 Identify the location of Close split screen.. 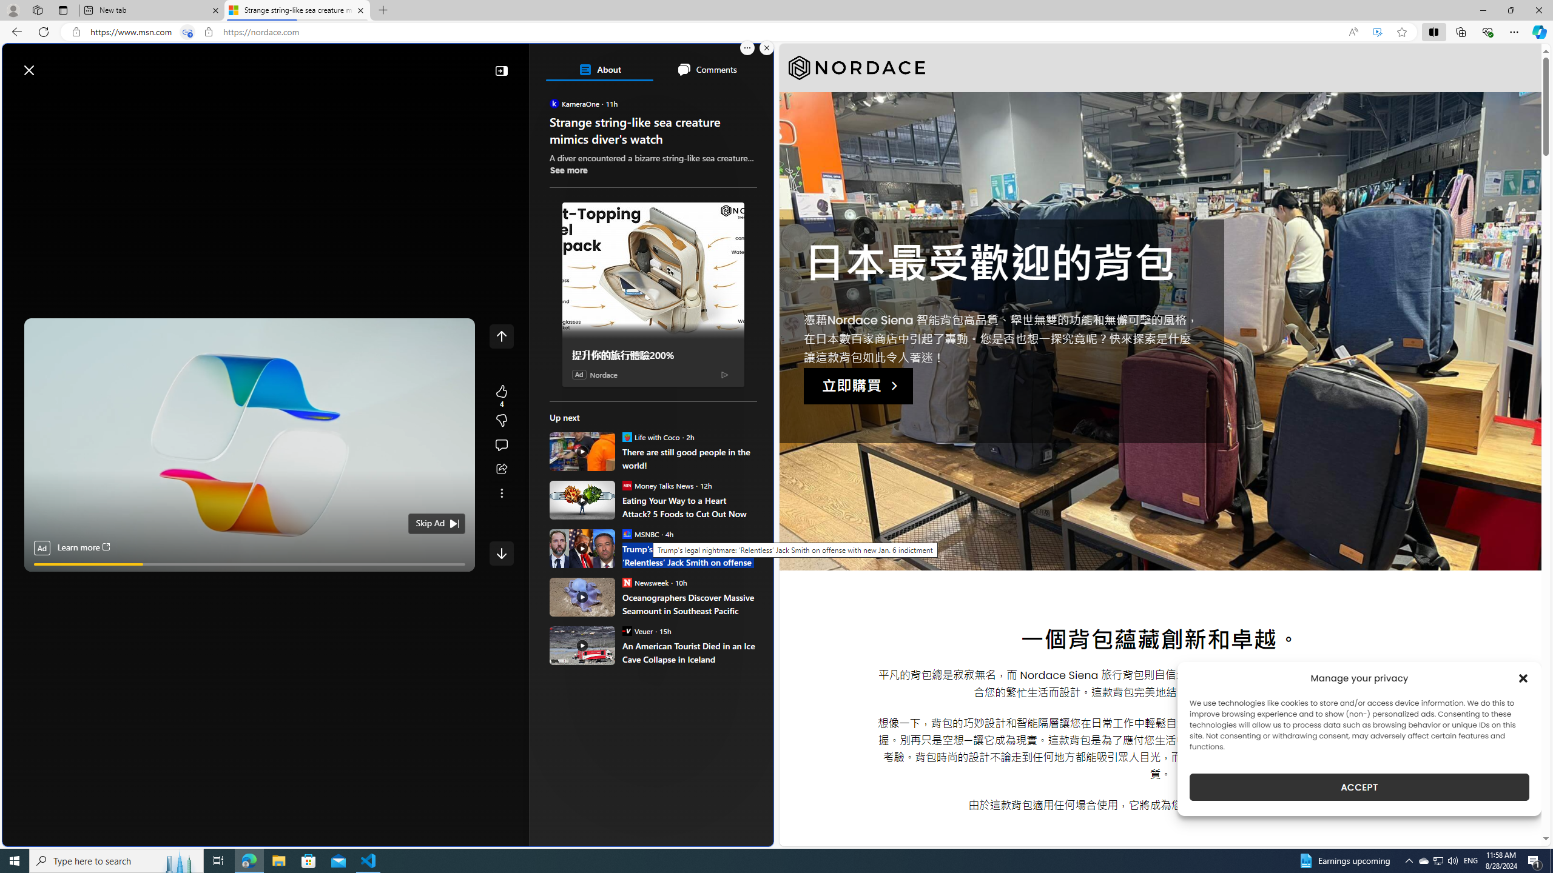
(767, 48).